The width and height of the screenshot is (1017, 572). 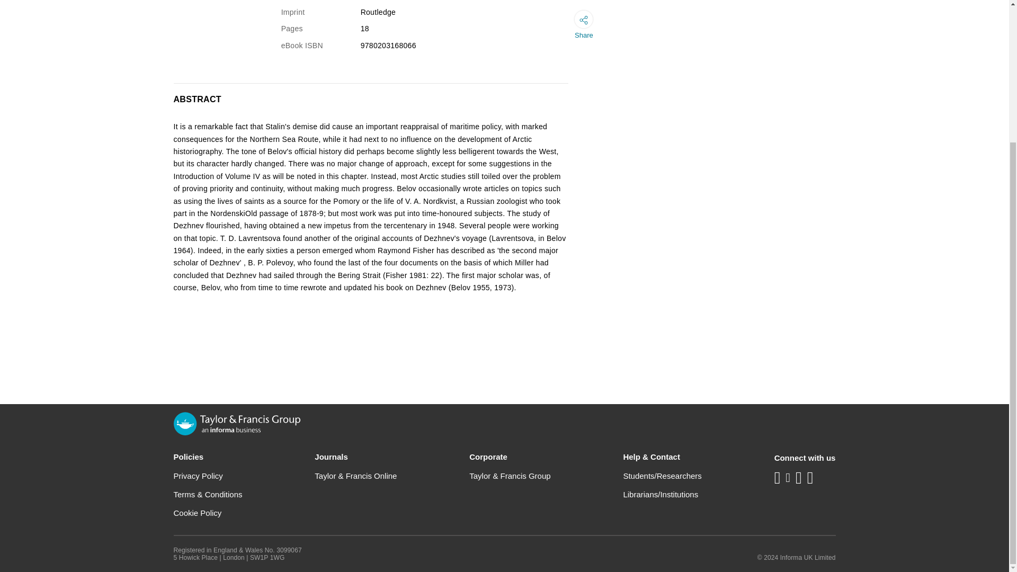 What do you see at coordinates (198, 513) in the screenshot?
I see `Cookie Policy` at bounding box center [198, 513].